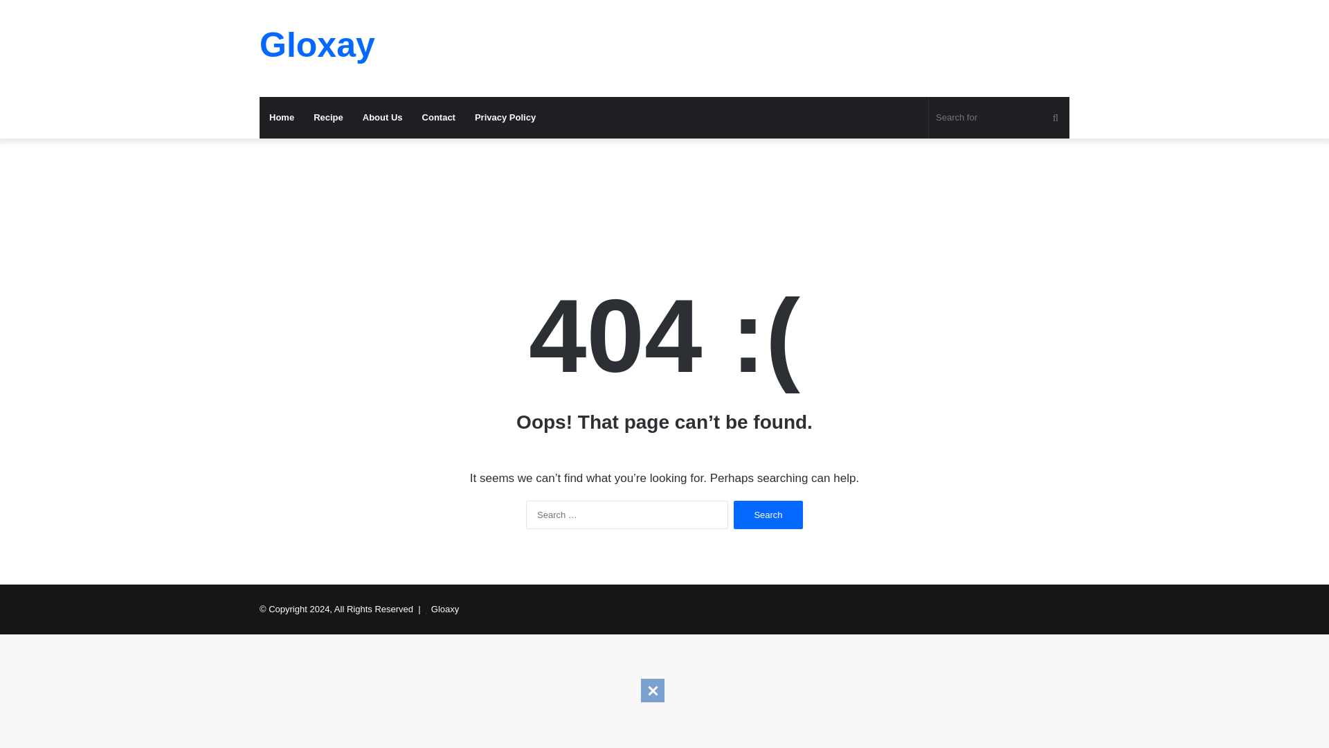  Describe the element at coordinates (328, 118) in the screenshot. I see `Recipe` at that location.